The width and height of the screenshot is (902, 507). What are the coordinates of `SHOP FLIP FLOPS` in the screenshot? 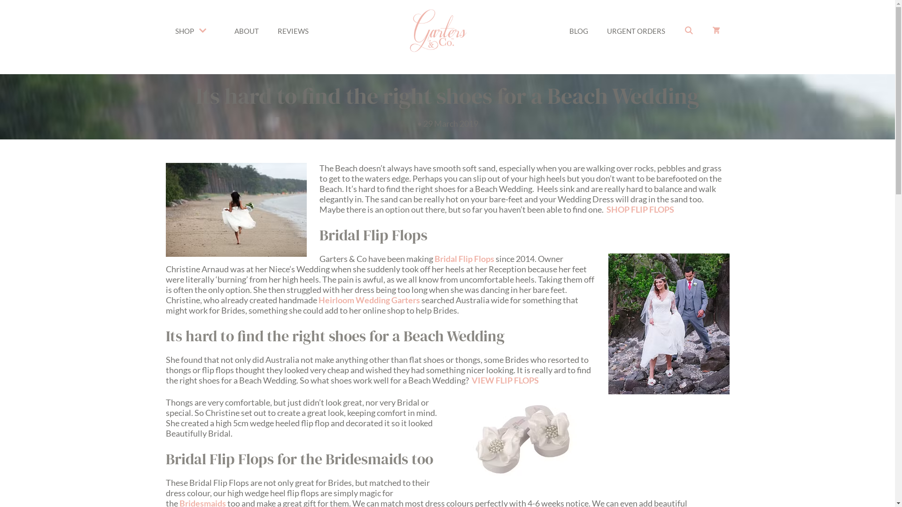 It's located at (640, 209).